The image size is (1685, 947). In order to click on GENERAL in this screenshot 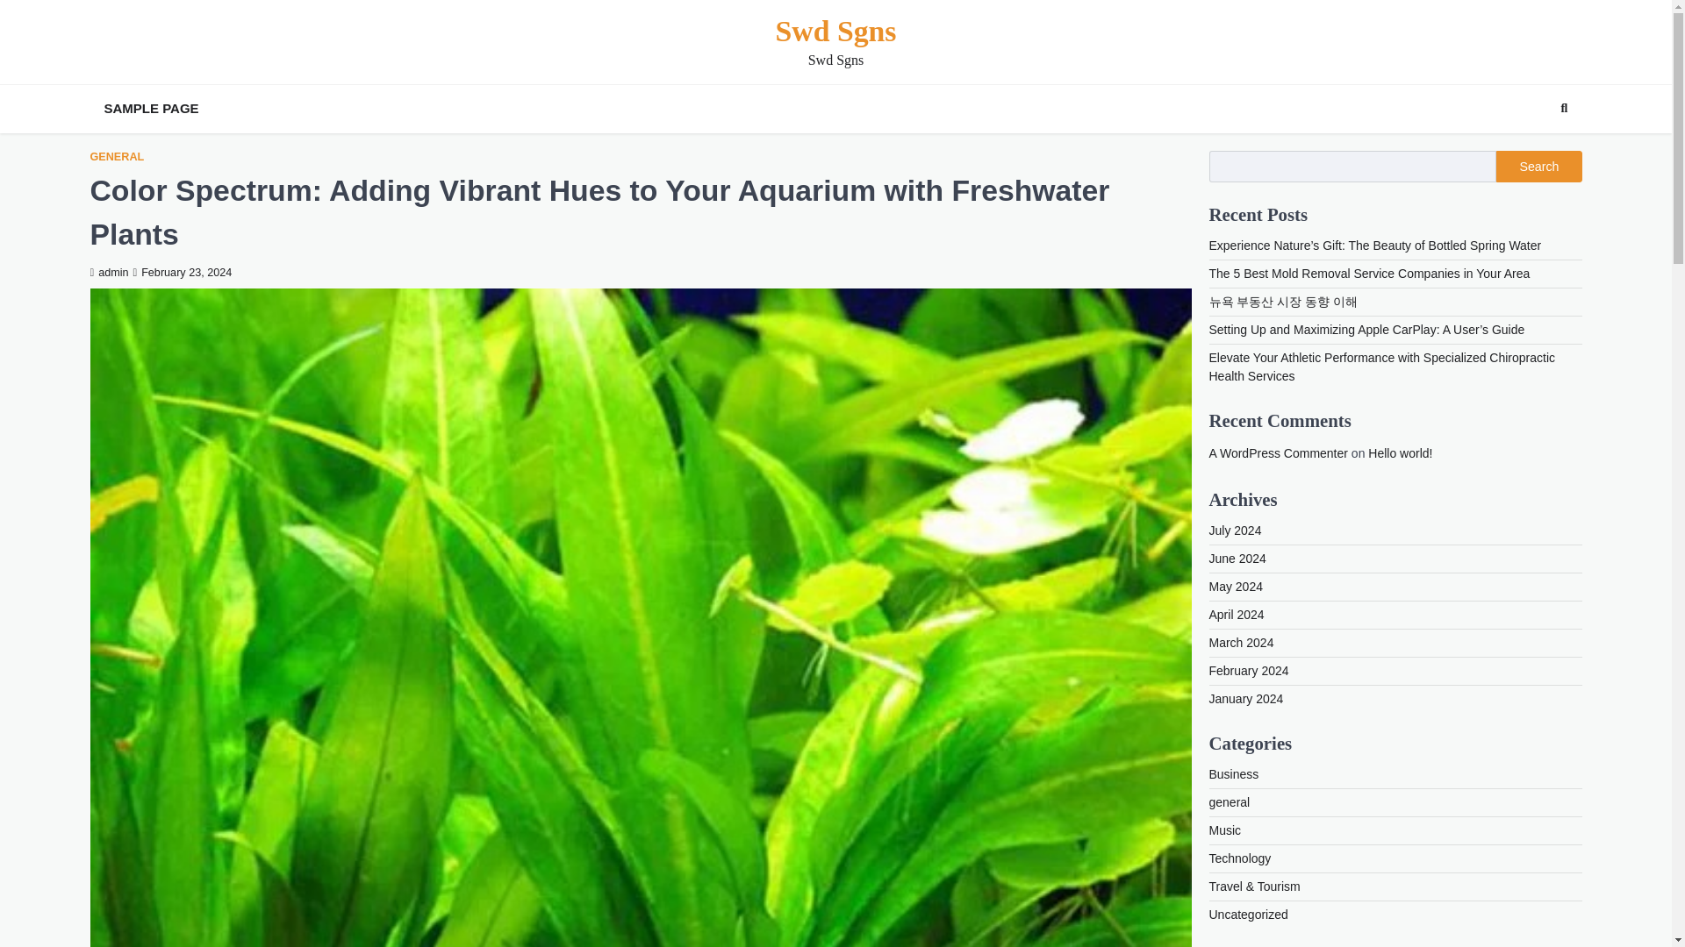, I will do `click(116, 156)`.